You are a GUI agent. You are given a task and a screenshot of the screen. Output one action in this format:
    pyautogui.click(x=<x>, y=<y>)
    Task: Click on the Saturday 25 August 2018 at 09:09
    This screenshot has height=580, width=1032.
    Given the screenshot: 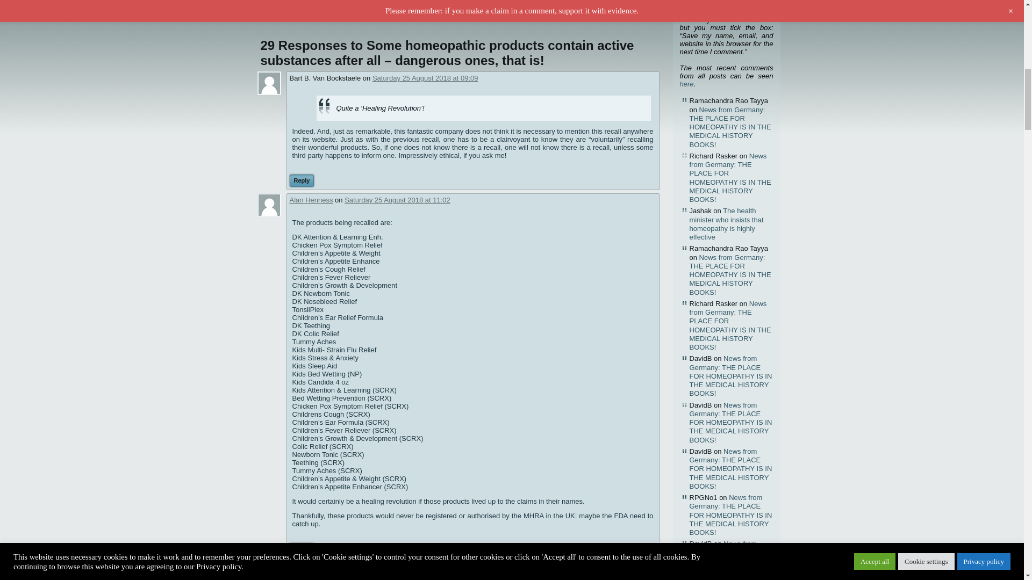 What is the action you would take?
    pyautogui.click(x=426, y=78)
    